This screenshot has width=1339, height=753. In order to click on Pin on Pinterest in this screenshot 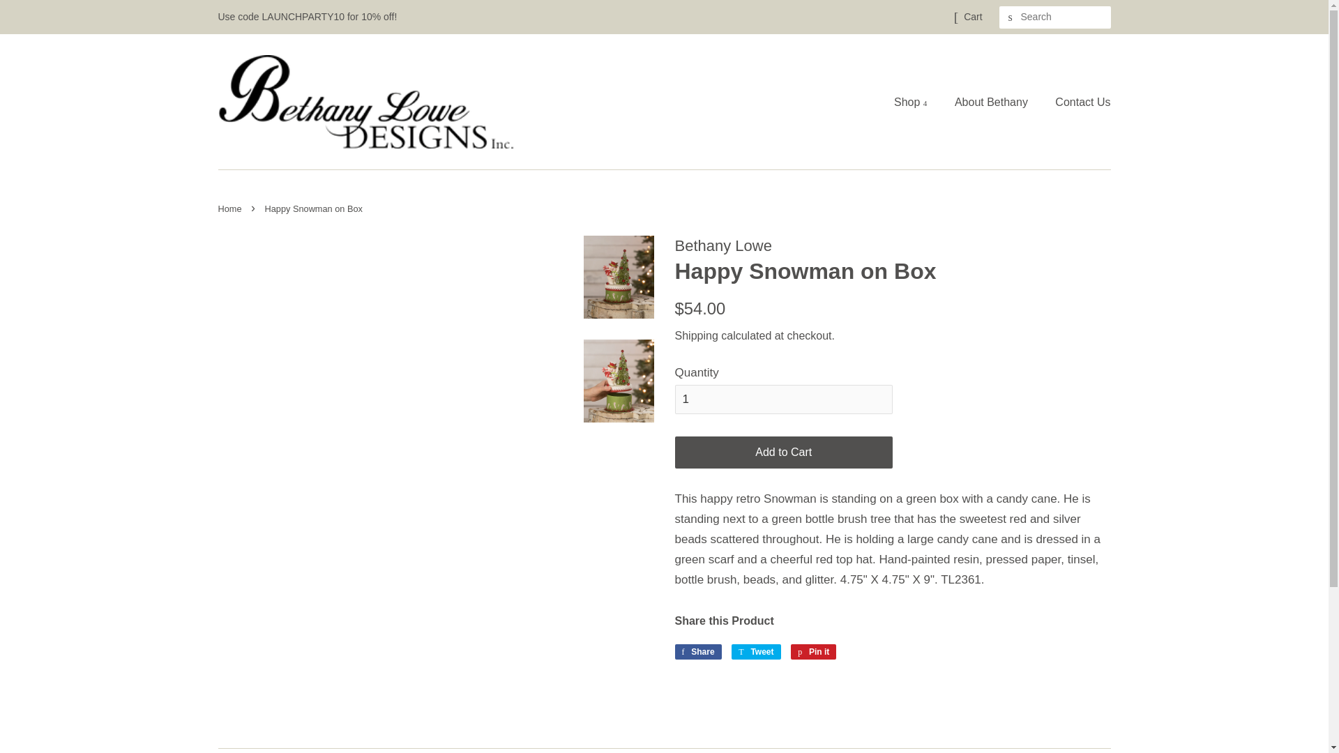, I will do `click(756, 652)`.